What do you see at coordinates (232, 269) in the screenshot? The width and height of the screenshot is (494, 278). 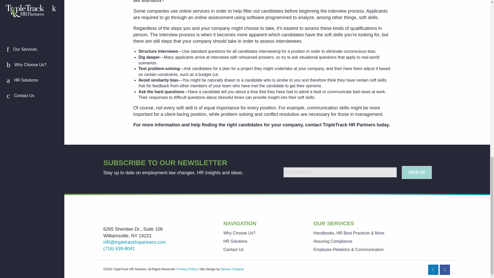 I see `Renoun Creative` at bounding box center [232, 269].